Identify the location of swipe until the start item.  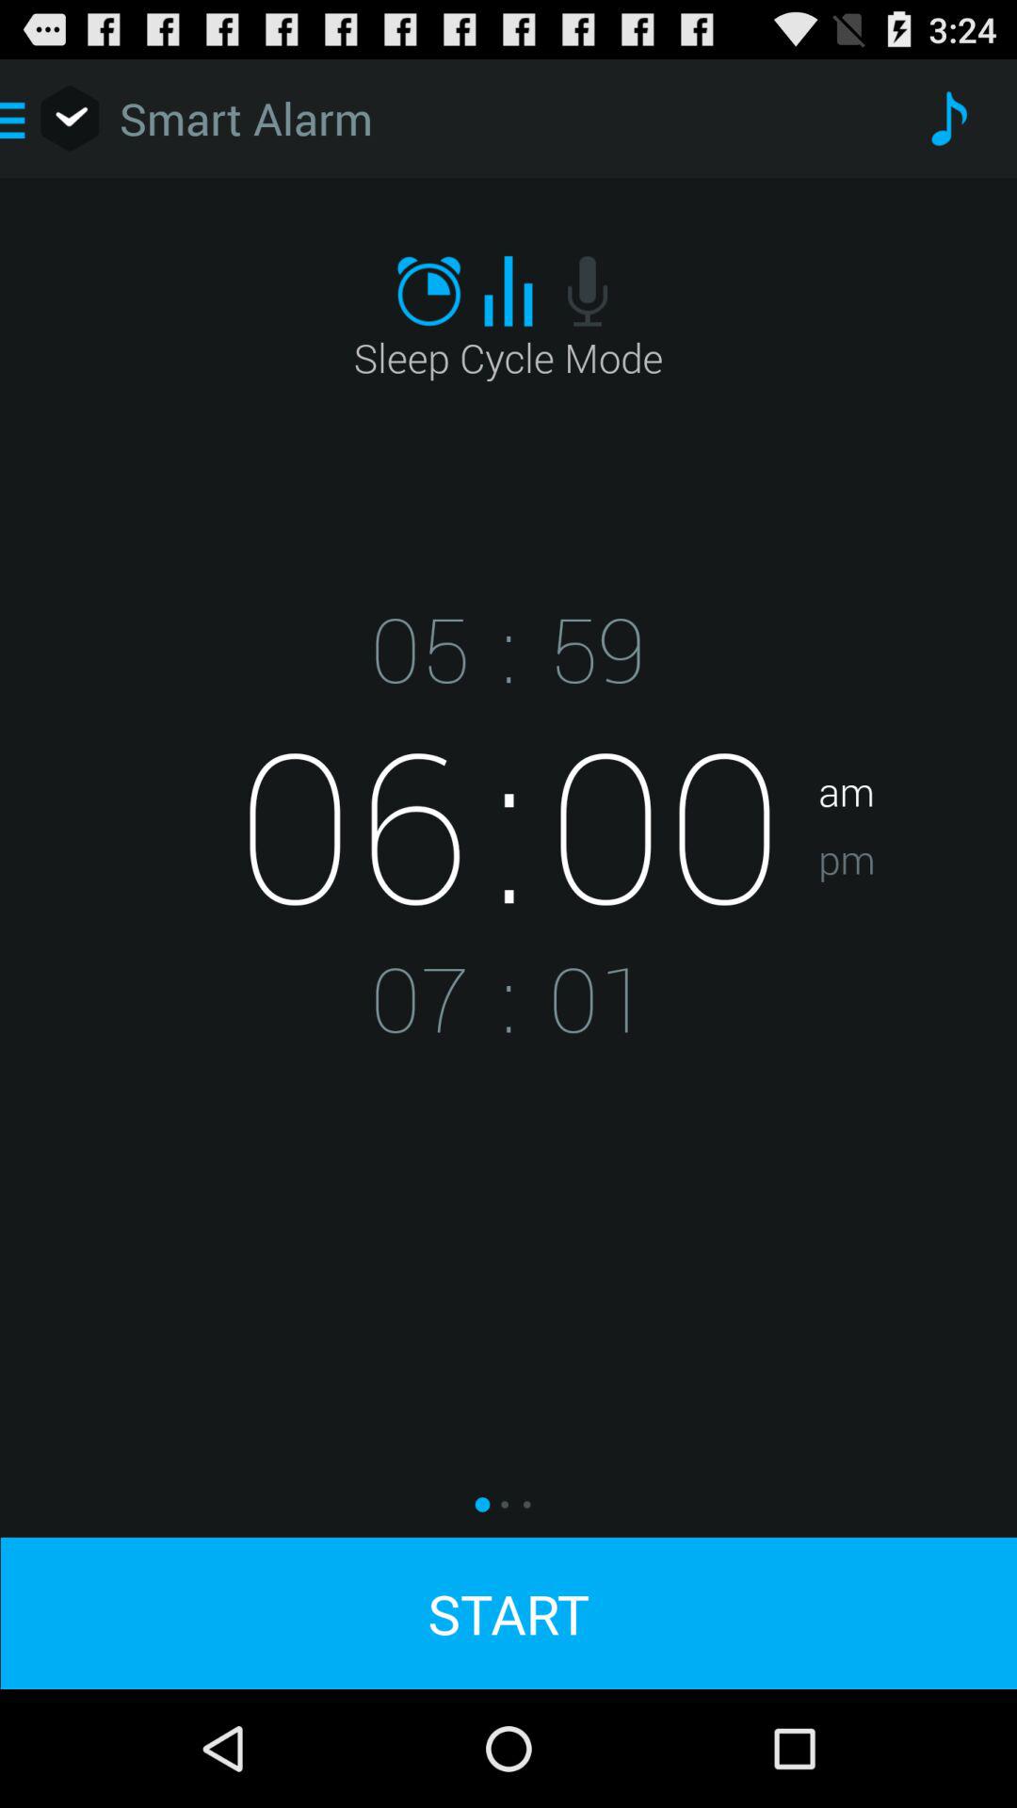
(508, 1612).